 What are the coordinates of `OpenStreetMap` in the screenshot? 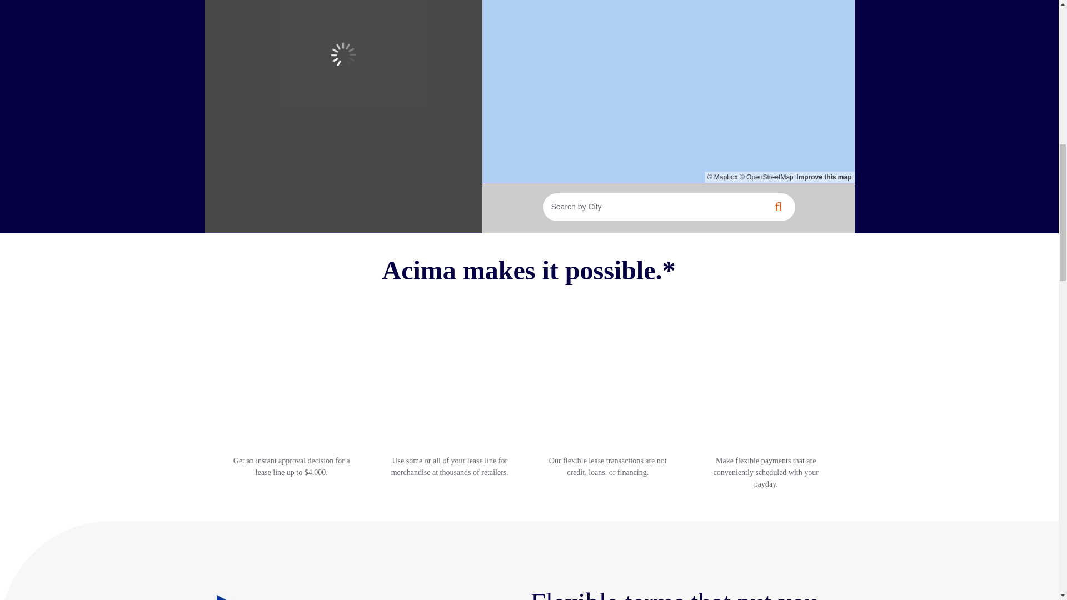 It's located at (766, 177).